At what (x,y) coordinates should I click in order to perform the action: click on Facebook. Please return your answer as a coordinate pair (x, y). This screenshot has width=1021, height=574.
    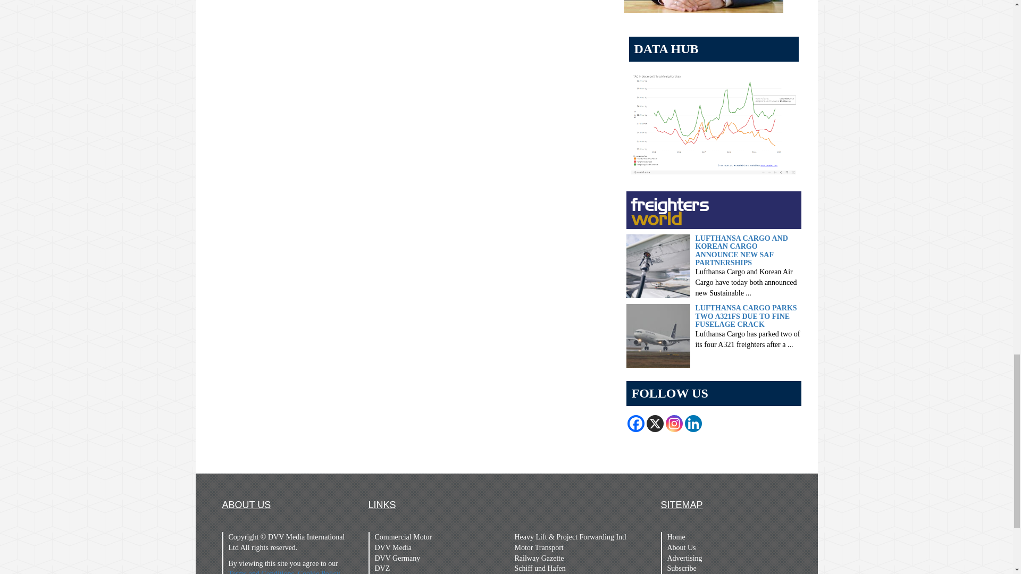
    Looking at the image, I should click on (636, 423).